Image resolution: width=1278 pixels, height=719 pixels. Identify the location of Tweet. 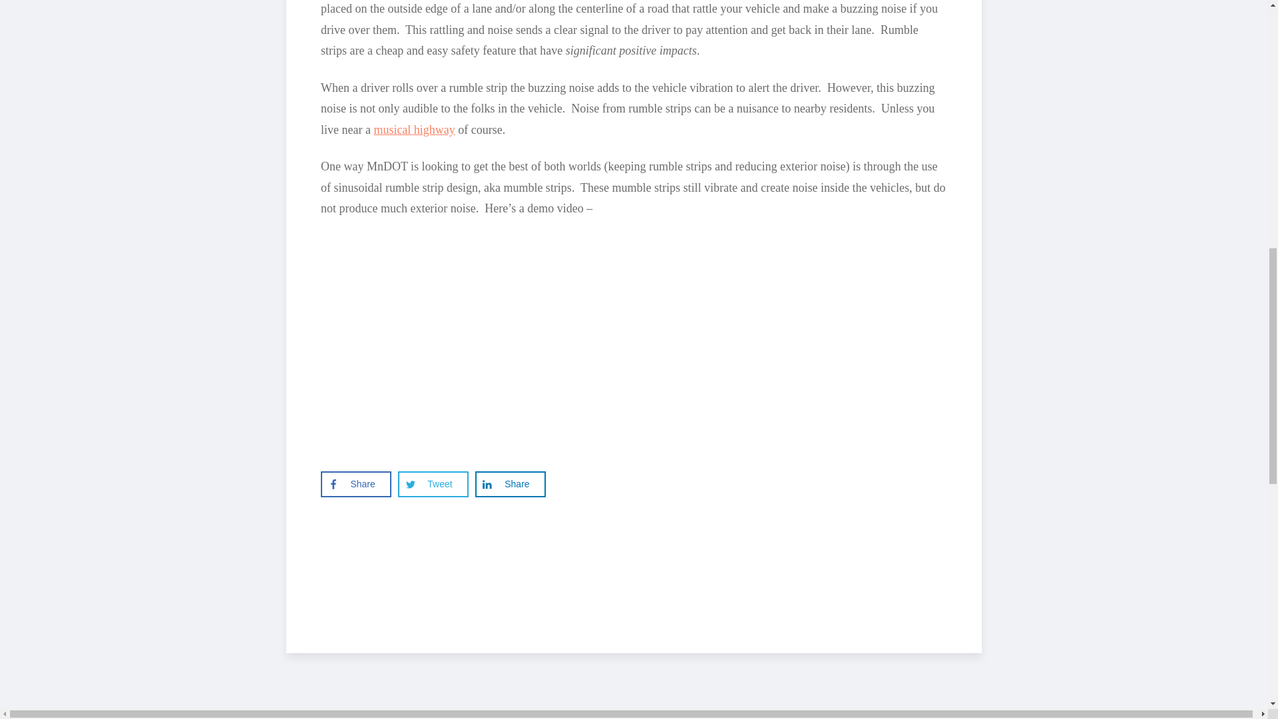
(433, 484).